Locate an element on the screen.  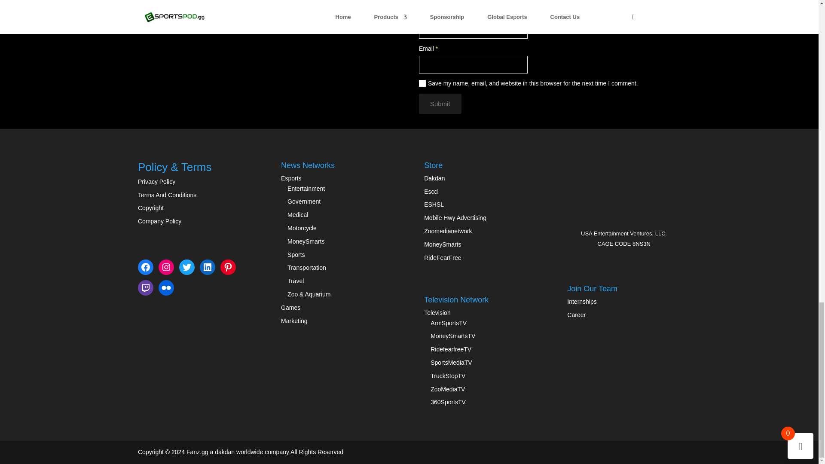
Company Policy is located at coordinates (159, 221).